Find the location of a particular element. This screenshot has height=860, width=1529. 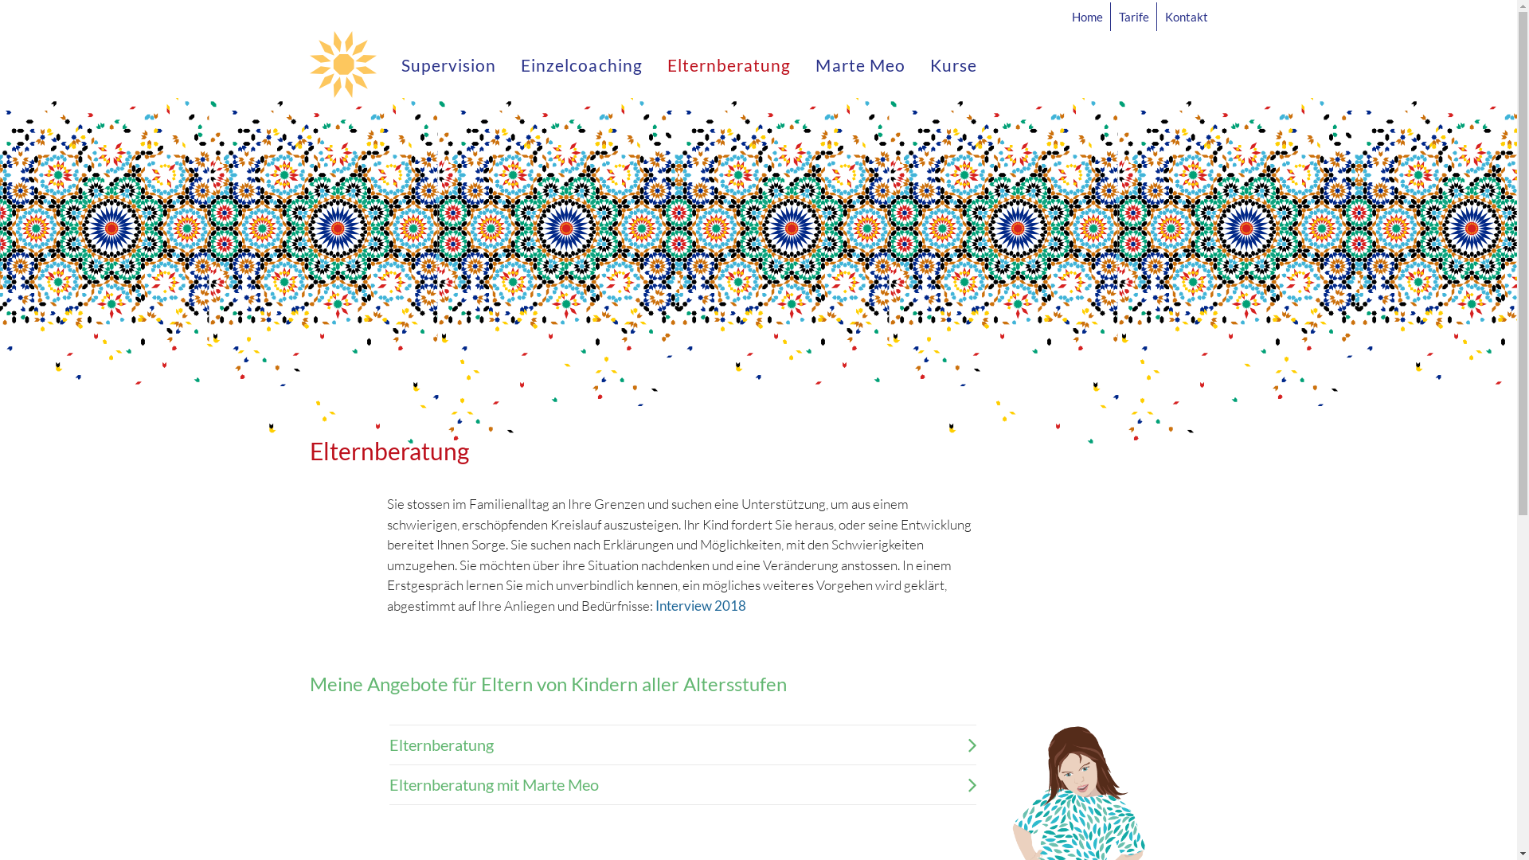

Elternberatung is located at coordinates (682, 745).